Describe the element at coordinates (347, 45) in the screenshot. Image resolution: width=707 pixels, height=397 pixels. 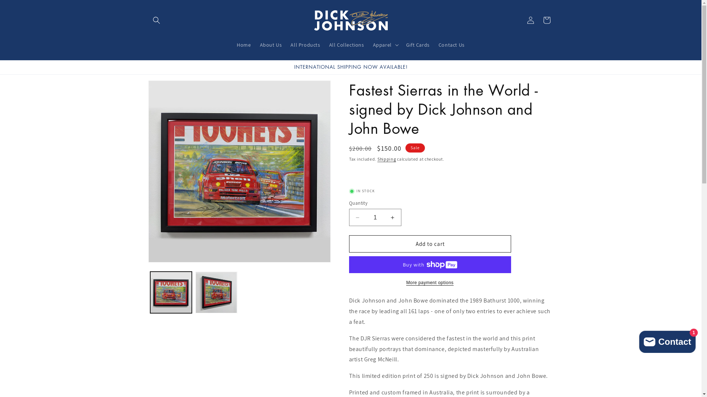
I see `All Collections` at that location.